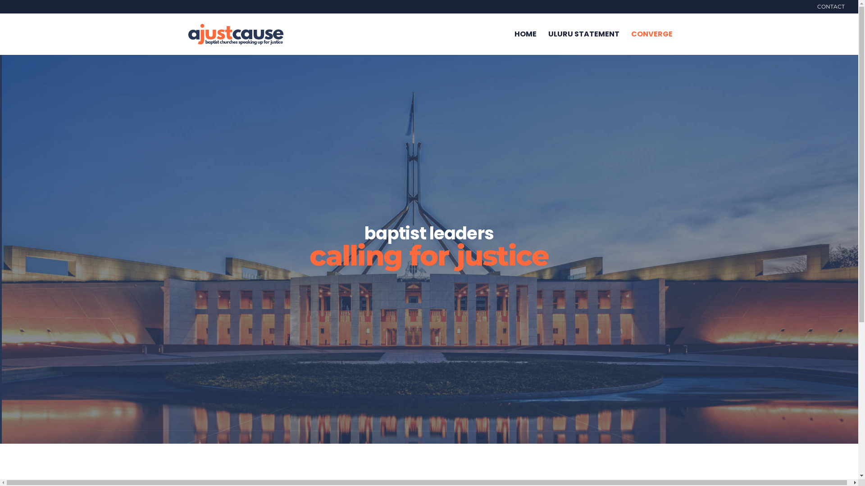 The height and width of the screenshot is (486, 865). What do you see at coordinates (525, 43) in the screenshot?
I see `HOME` at bounding box center [525, 43].